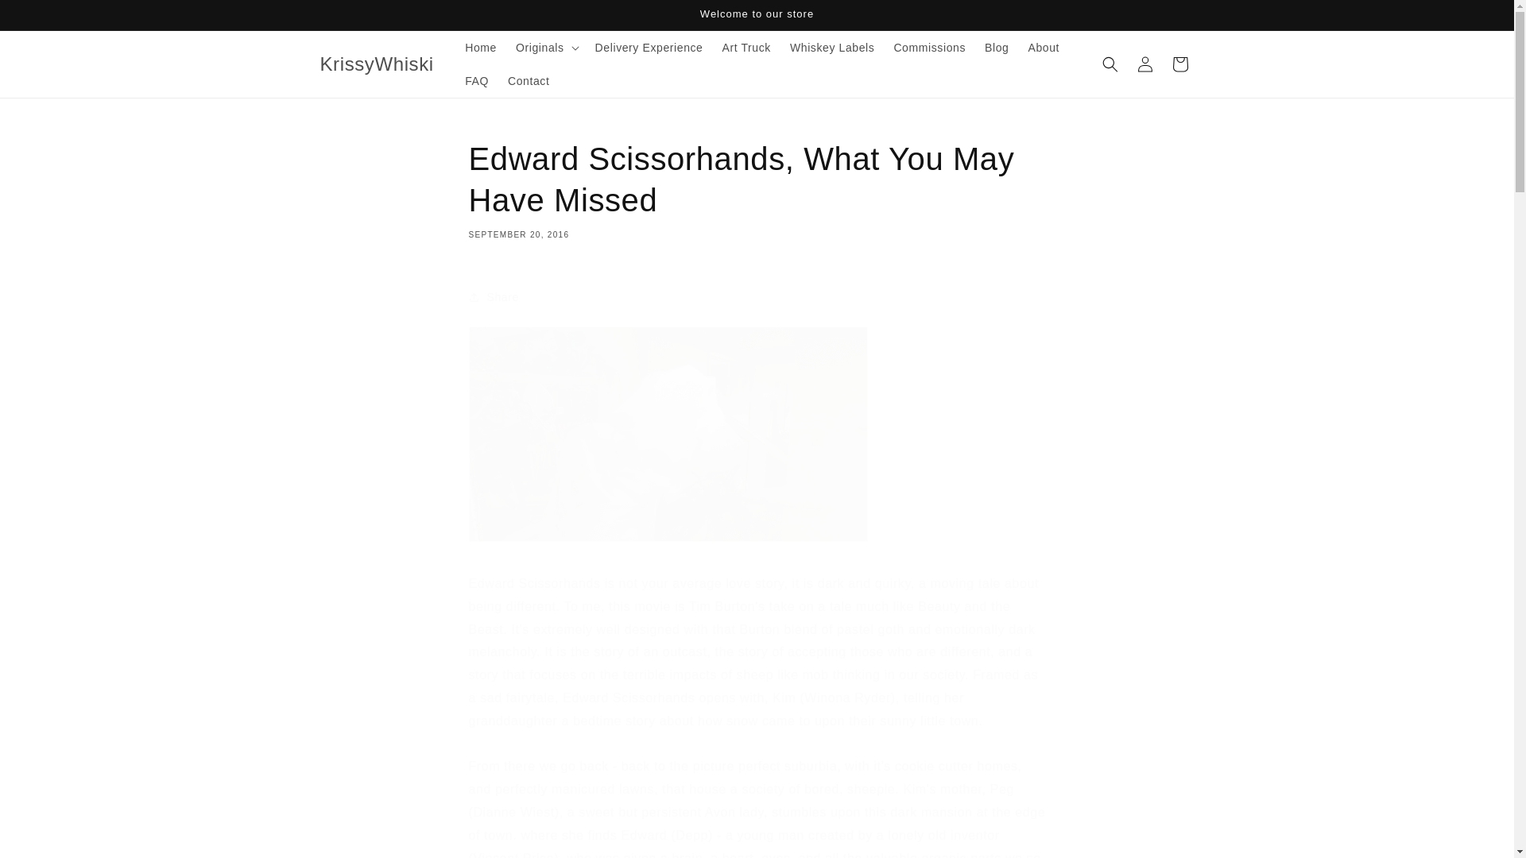 The width and height of the screenshot is (1526, 858). I want to click on About, so click(1043, 48).